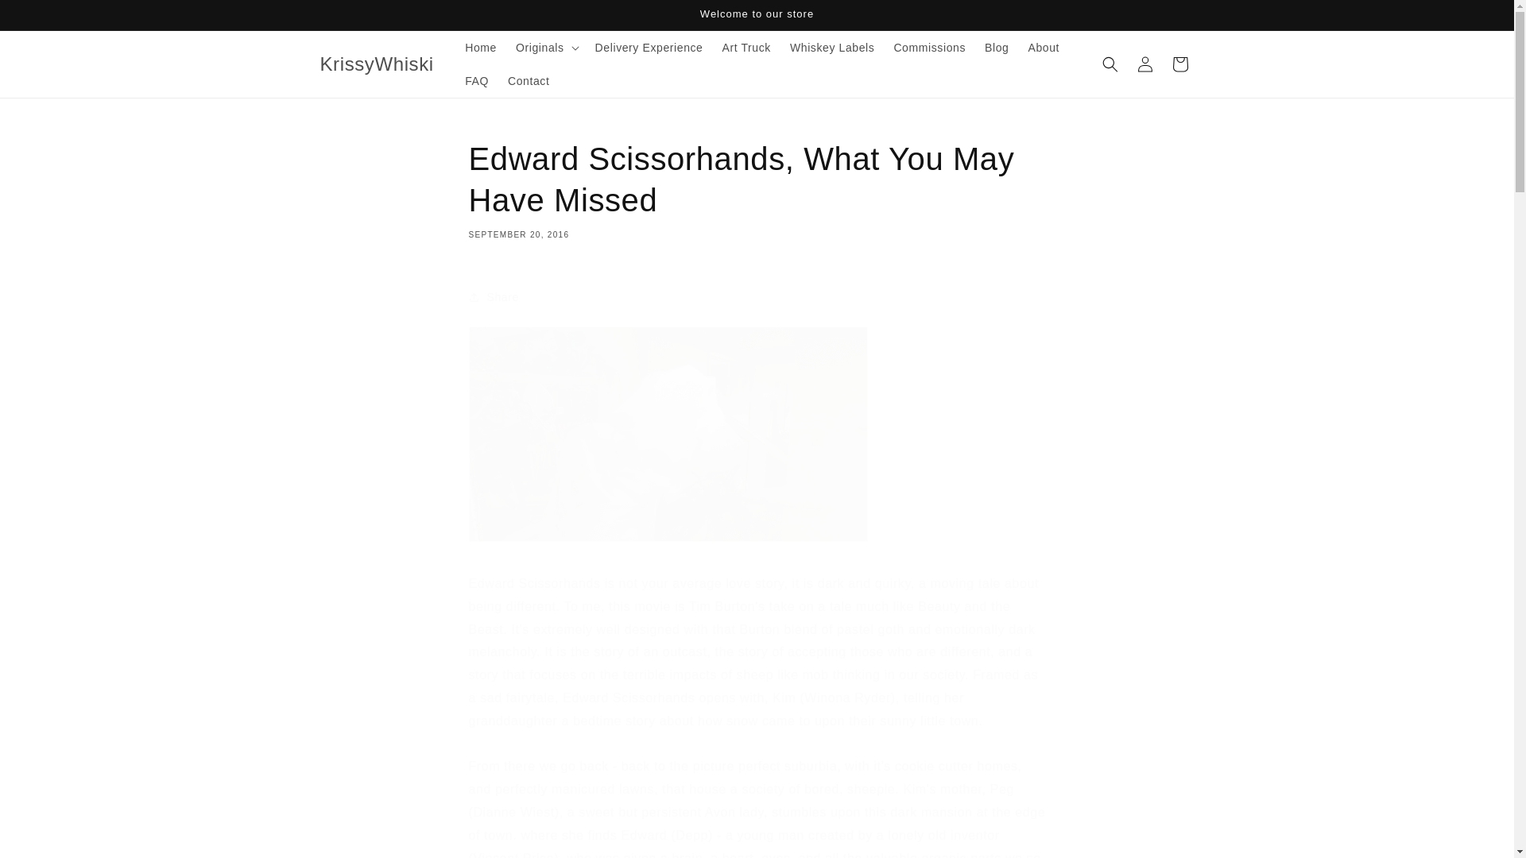 The width and height of the screenshot is (1526, 858). I want to click on About, so click(1043, 48).